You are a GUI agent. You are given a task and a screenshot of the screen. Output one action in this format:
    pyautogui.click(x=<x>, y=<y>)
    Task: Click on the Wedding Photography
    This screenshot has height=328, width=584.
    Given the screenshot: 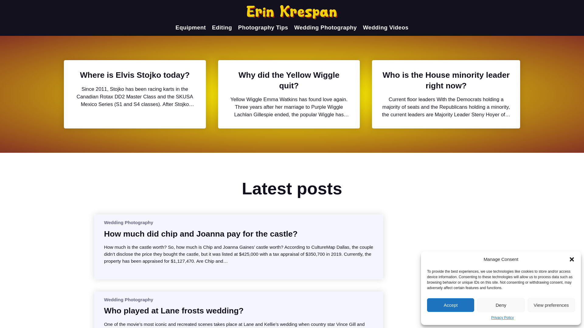 What is the action you would take?
    pyautogui.click(x=128, y=299)
    